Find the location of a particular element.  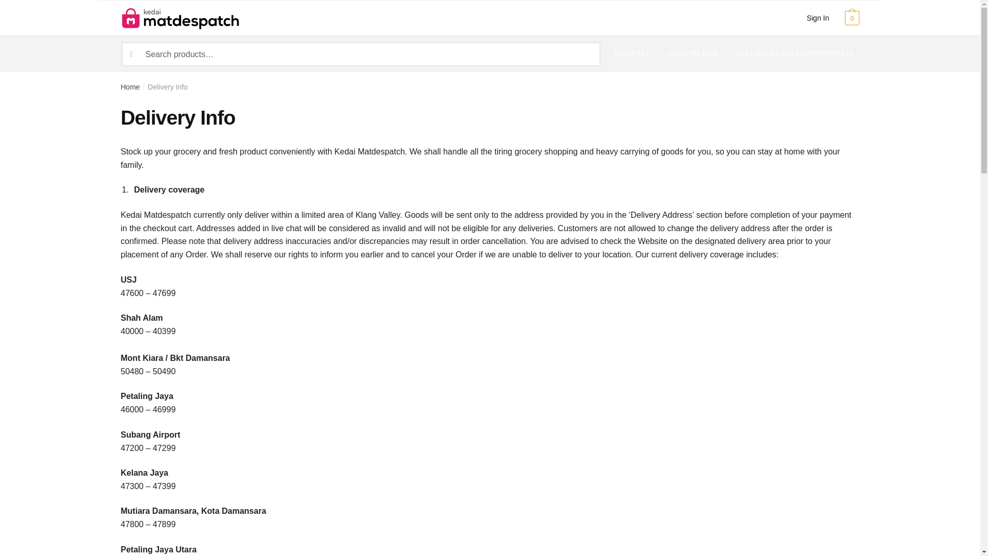

SELL ON KEDAI MATDESPATCH is located at coordinates (793, 54).